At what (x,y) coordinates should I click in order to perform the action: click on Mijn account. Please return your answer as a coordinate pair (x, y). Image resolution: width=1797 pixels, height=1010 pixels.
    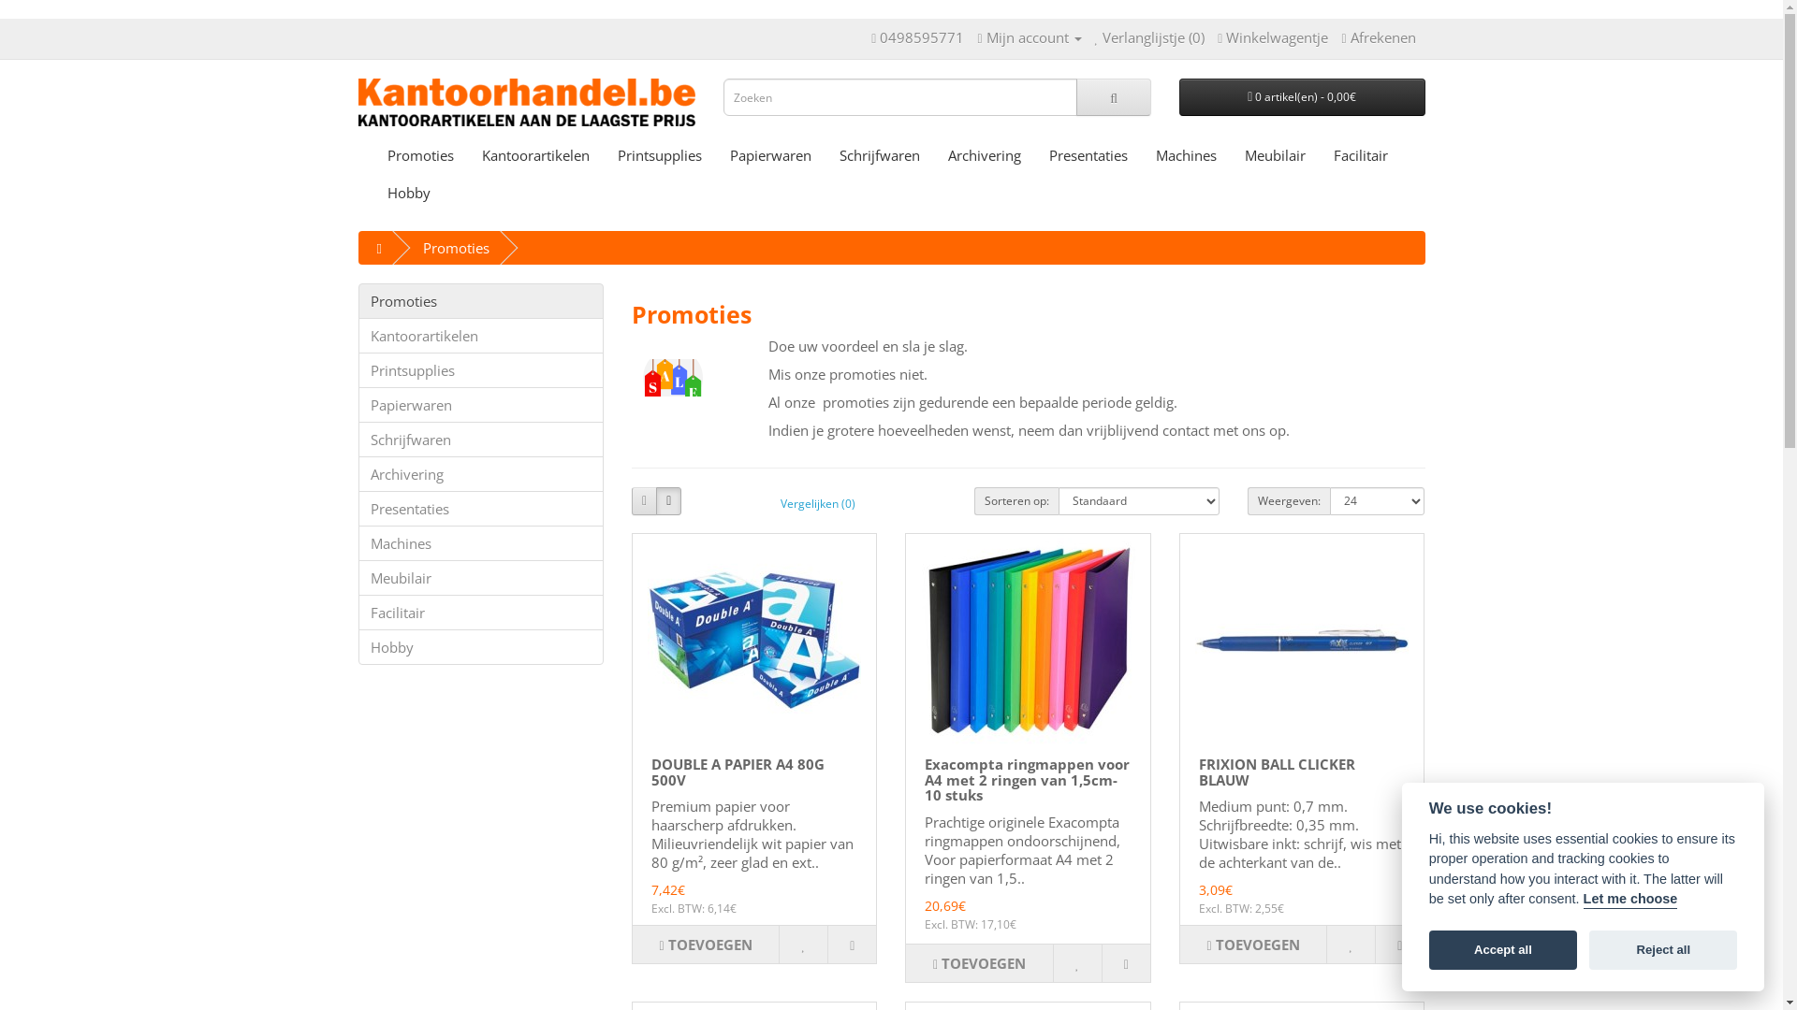
    Looking at the image, I should click on (1030, 37).